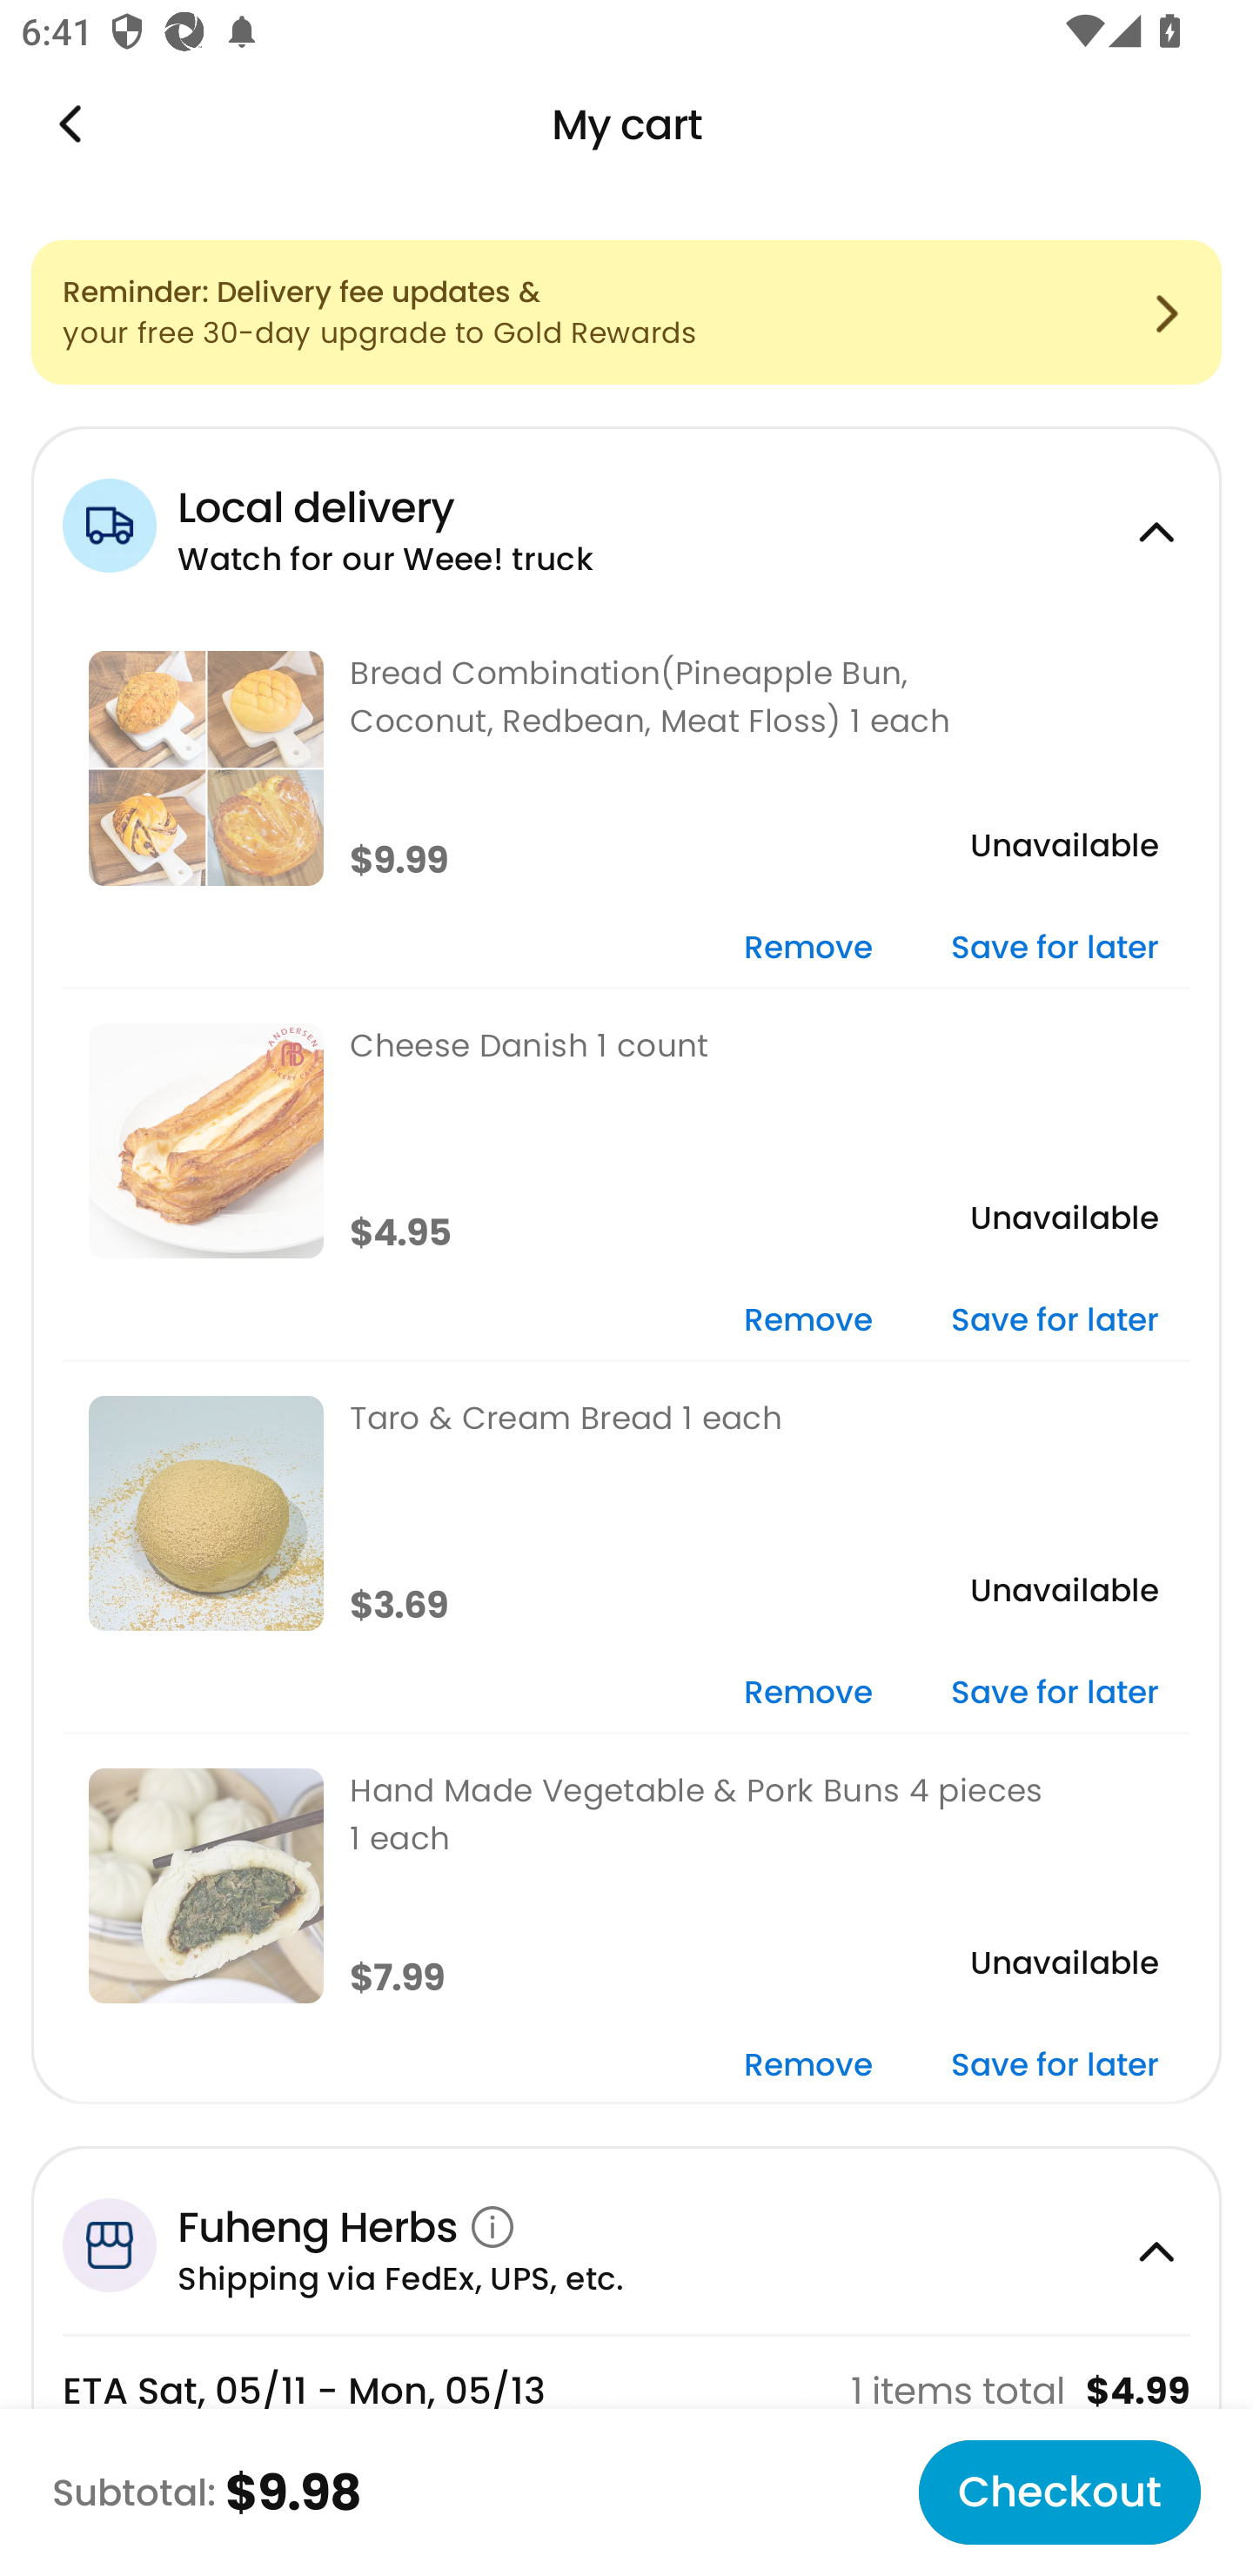 The width and height of the screenshot is (1253, 2576). Describe the element at coordinates (1055, 1694) in the screenshot. I see `Save for later` at that location.